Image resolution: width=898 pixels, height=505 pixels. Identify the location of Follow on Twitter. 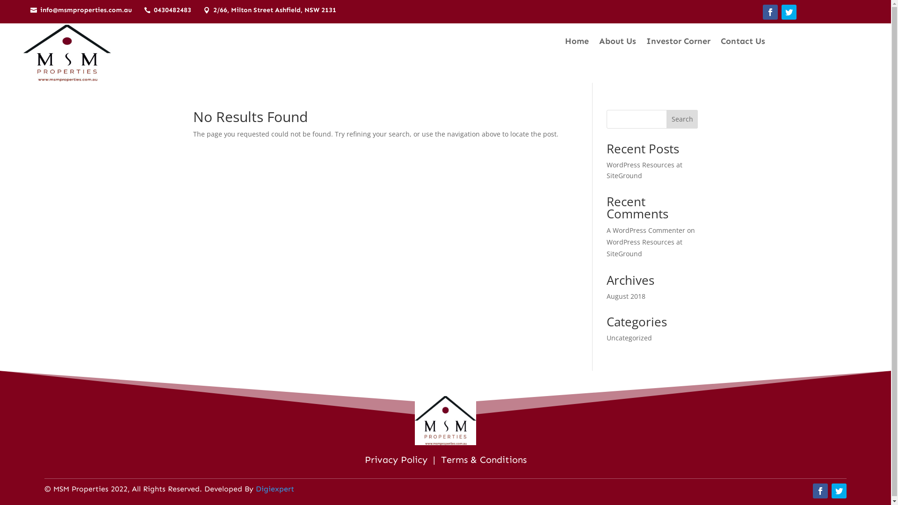
(839, 491).